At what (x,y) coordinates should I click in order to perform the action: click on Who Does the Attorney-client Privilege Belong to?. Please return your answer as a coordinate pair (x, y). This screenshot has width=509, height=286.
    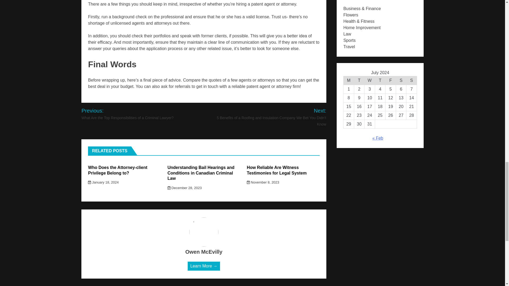
    Looking at the image, I should click on (117, 170).